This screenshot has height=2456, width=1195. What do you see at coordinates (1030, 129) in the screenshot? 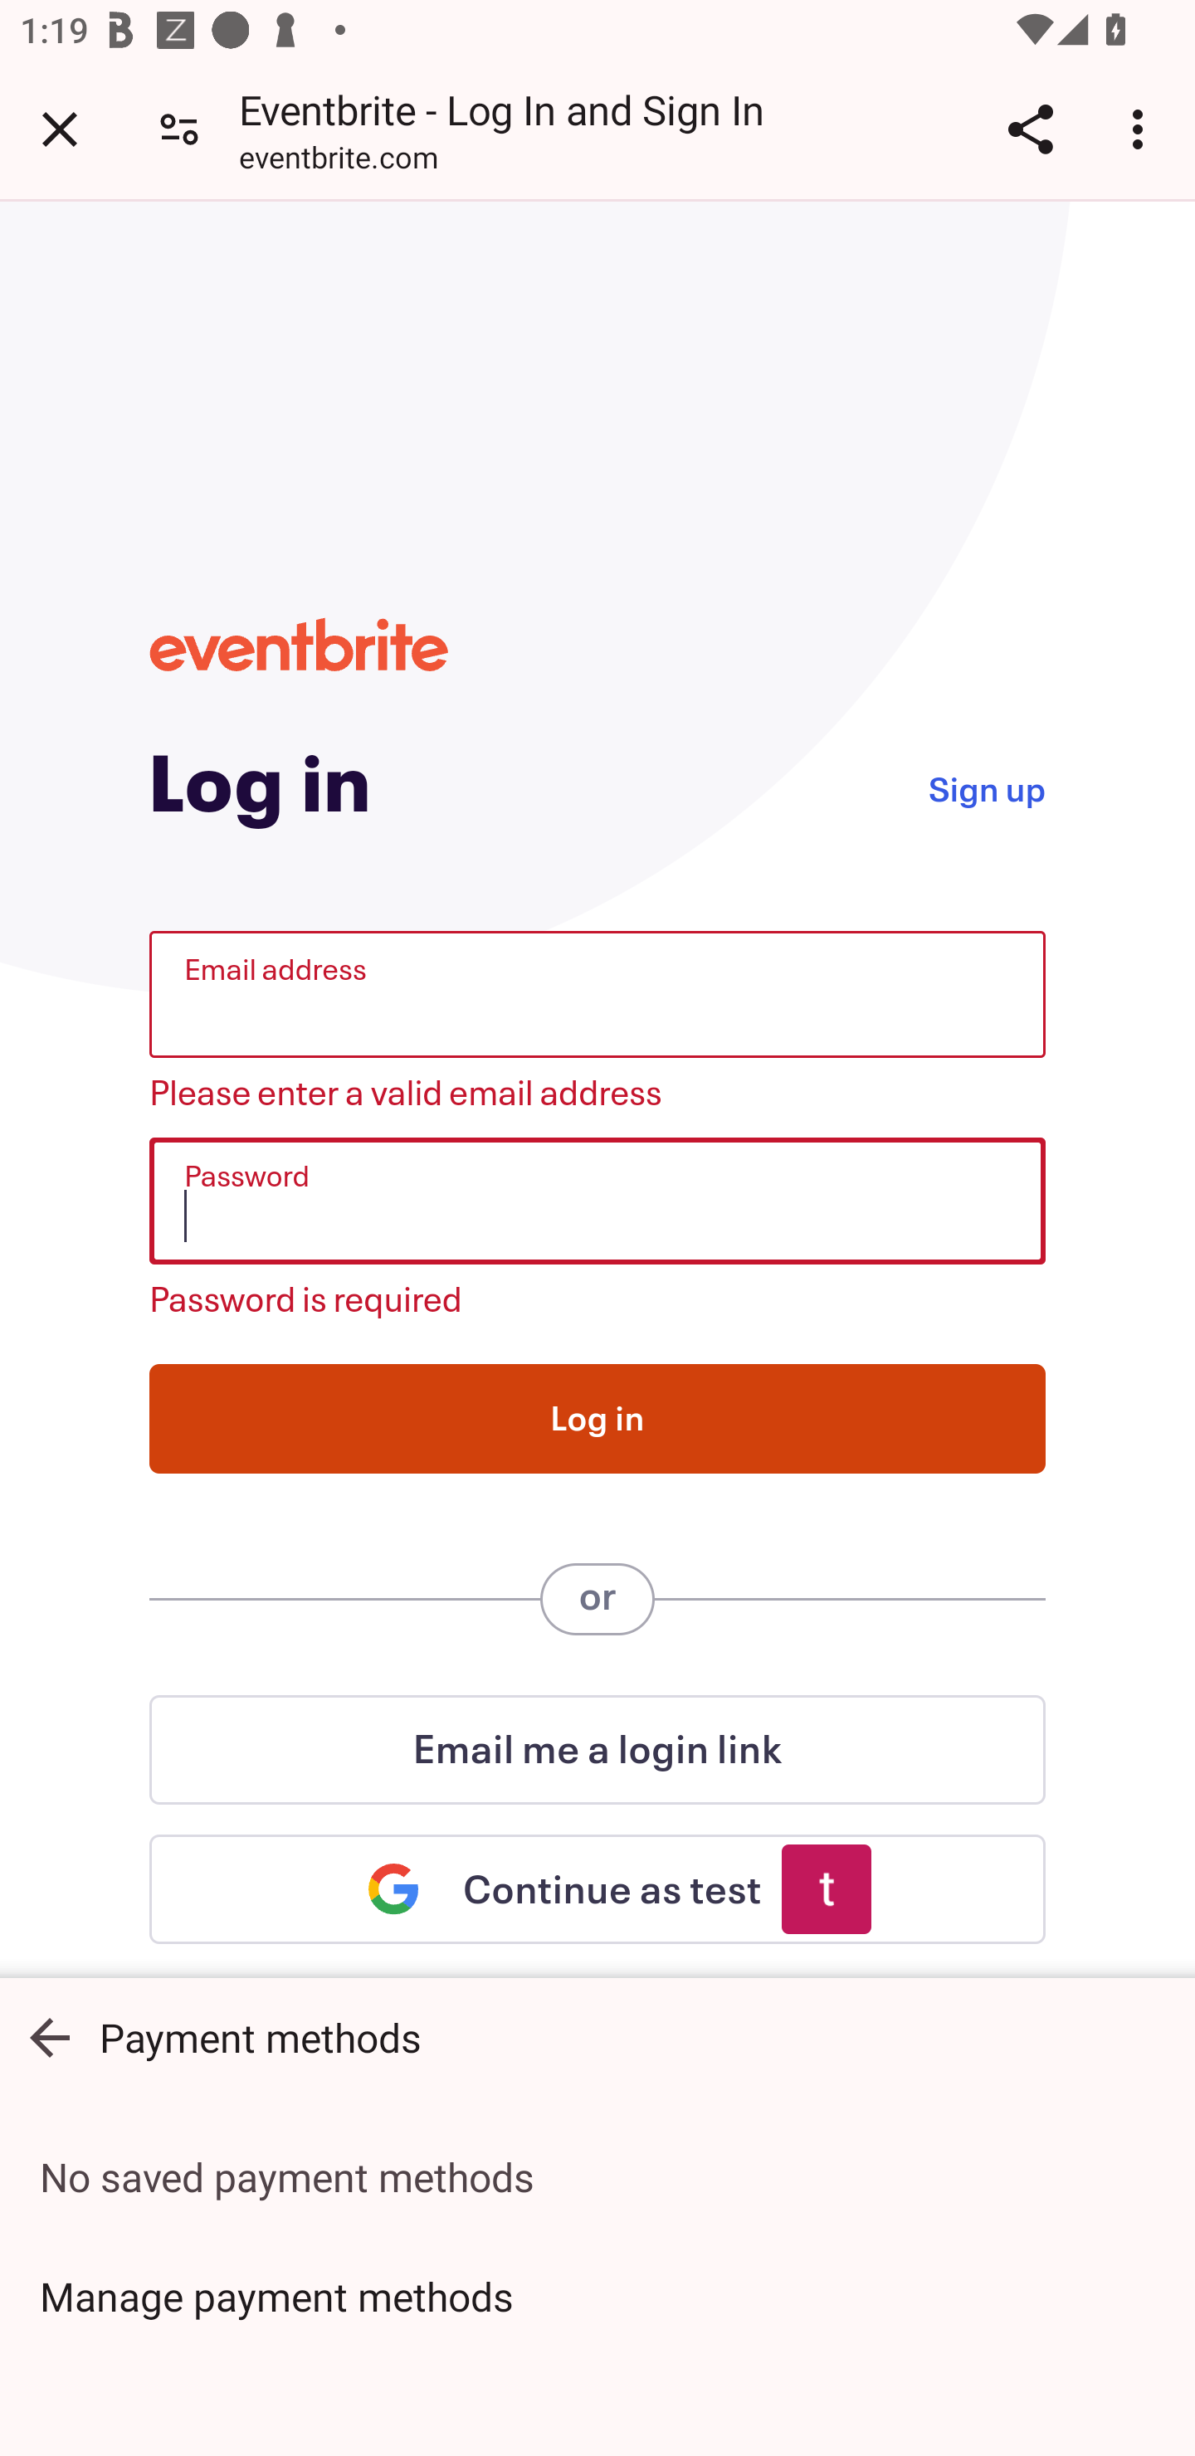
I see `Share` at bounding box center [1030, 129].